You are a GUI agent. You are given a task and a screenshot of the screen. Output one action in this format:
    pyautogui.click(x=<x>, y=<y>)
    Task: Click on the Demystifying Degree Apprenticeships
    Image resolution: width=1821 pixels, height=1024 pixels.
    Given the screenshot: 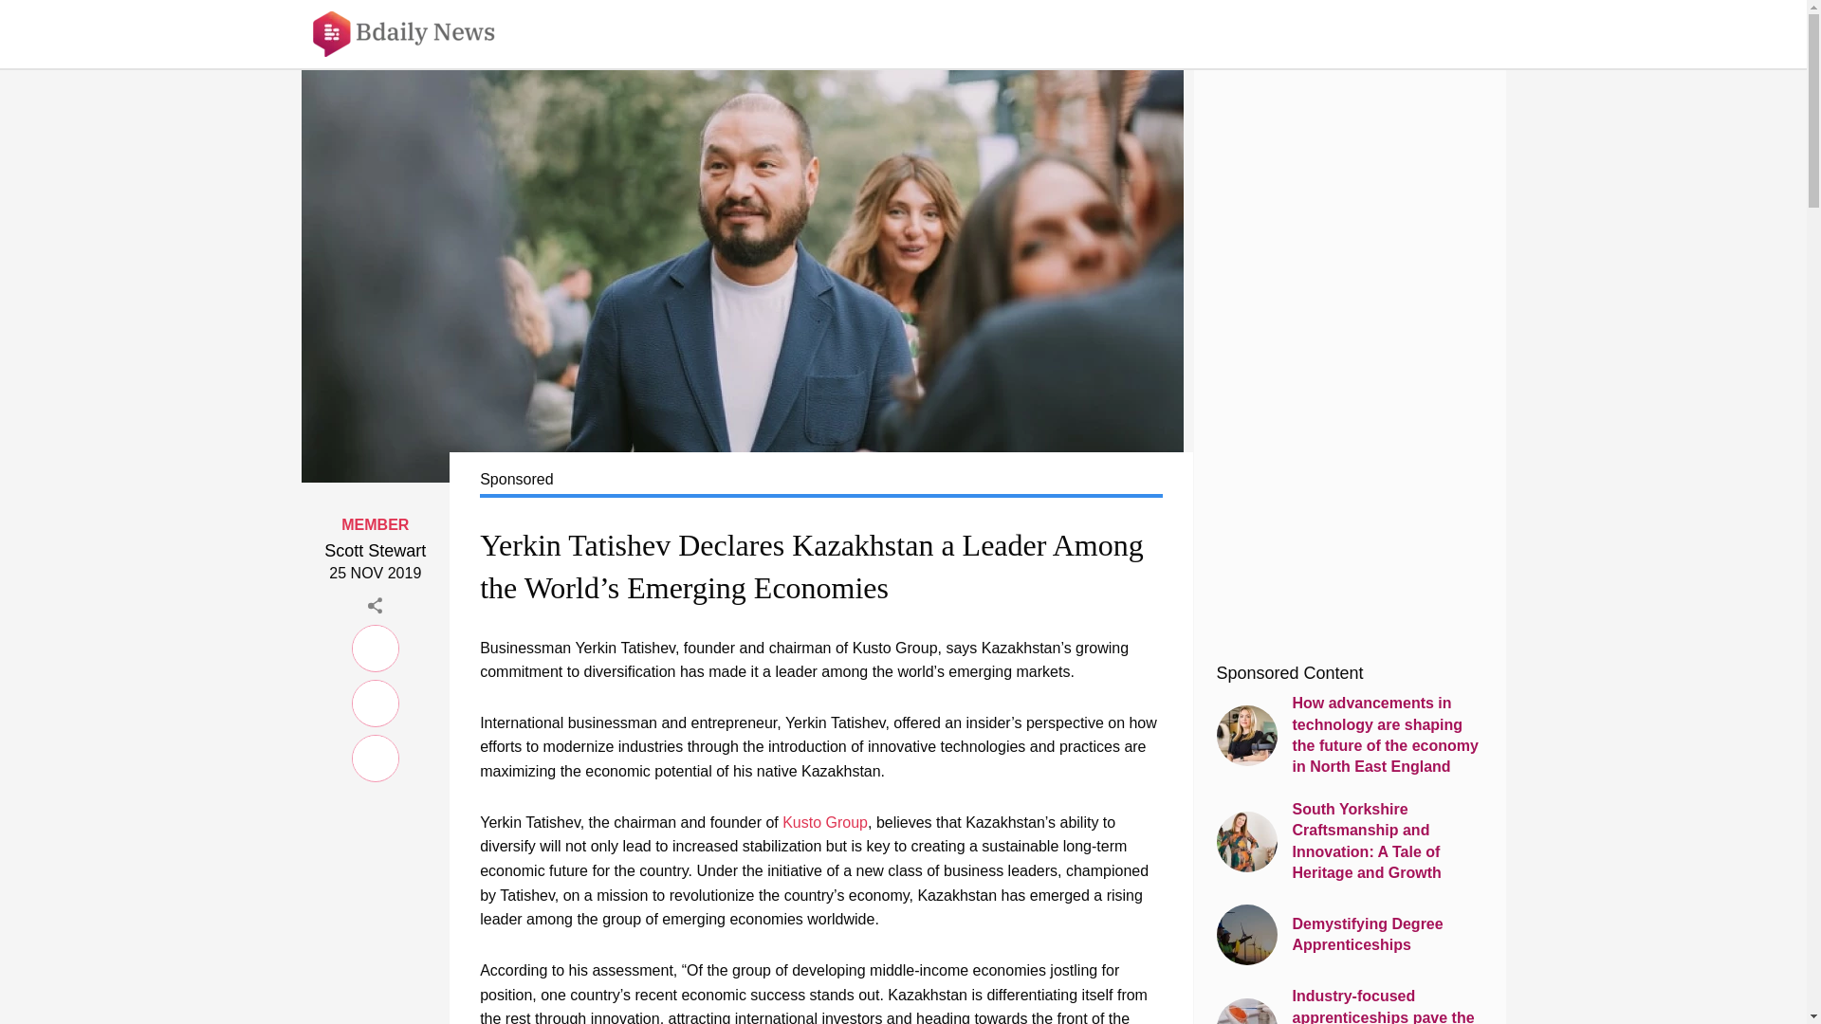 What is the action you would take?
    pyautogui.click(x=1349, y=935)
    